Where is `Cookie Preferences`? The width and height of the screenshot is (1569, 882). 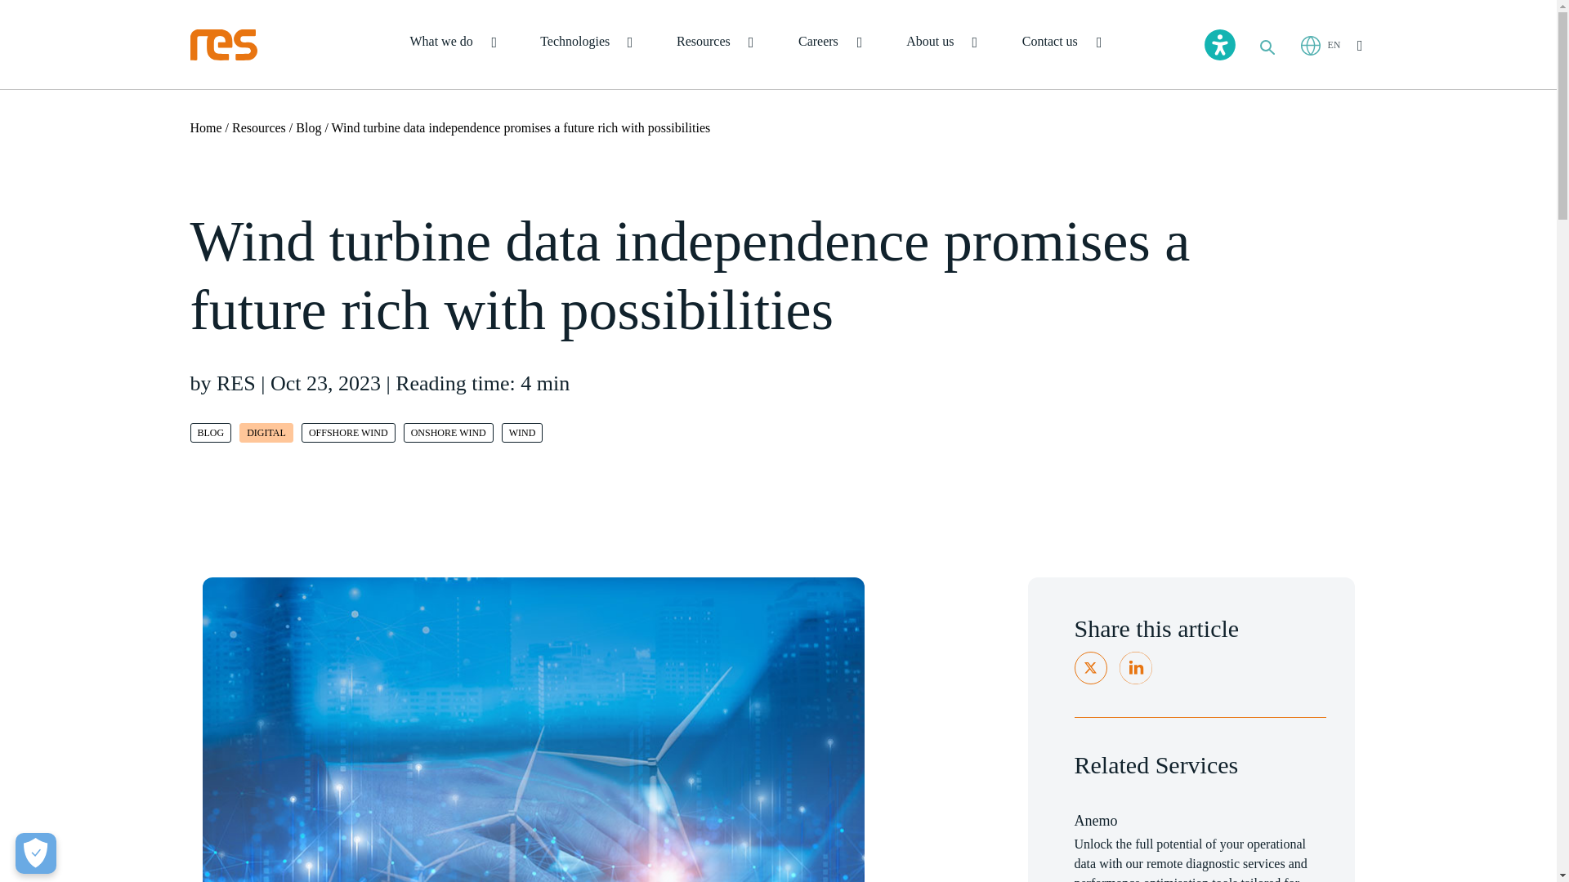
Cookie Preferences is located at coordinates (36, 853).